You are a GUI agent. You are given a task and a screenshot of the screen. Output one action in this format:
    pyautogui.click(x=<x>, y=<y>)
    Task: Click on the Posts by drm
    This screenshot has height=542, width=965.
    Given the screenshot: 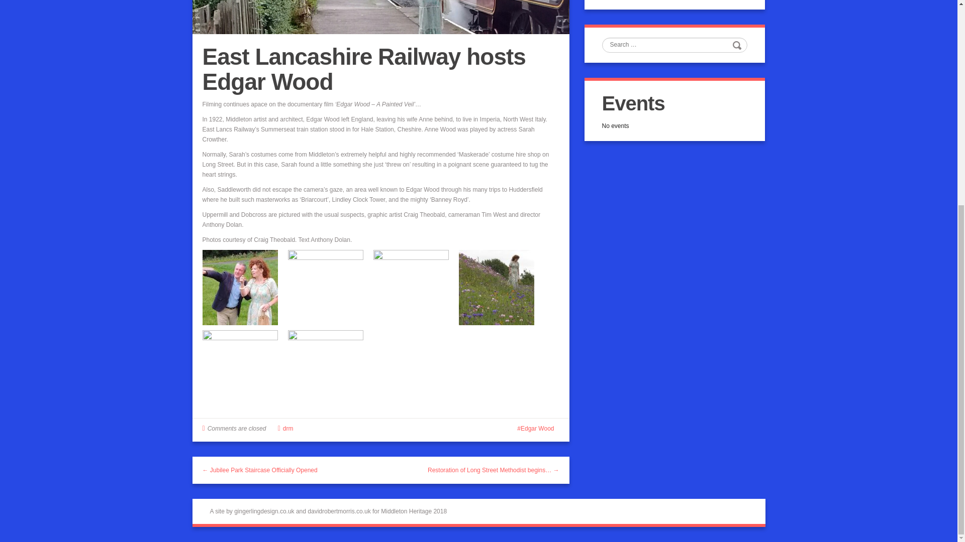 What is the action you would take?
    pyautogui.click(x=287, y=428)
    